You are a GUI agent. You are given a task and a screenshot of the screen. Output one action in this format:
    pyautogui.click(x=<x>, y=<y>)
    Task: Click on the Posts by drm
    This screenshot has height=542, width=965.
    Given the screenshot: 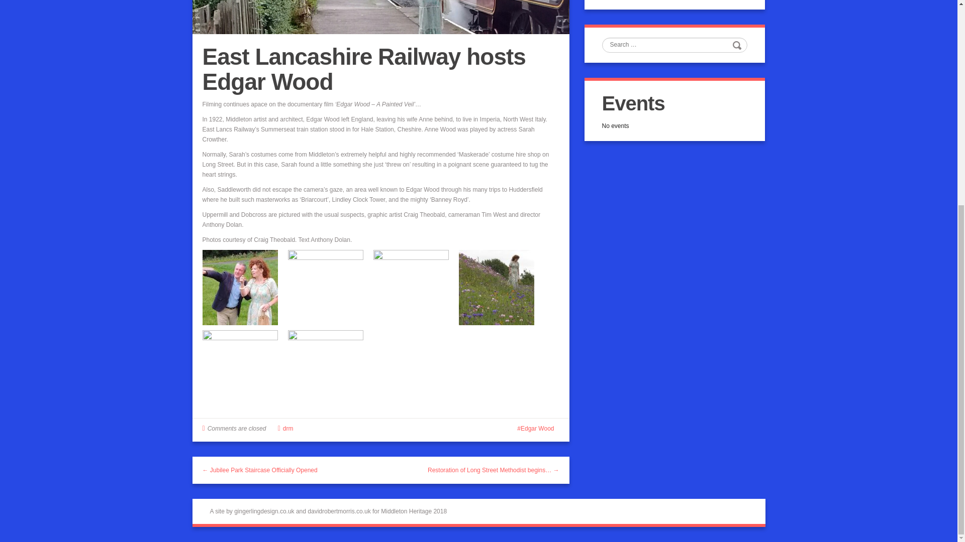 What is the action you would take?
    pyautogui.click(x=287, y=428)
    